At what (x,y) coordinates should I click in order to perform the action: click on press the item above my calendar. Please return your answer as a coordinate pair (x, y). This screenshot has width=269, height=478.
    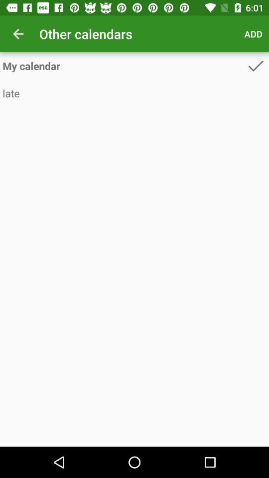
    Looking at the image, I should click on (18, 34).